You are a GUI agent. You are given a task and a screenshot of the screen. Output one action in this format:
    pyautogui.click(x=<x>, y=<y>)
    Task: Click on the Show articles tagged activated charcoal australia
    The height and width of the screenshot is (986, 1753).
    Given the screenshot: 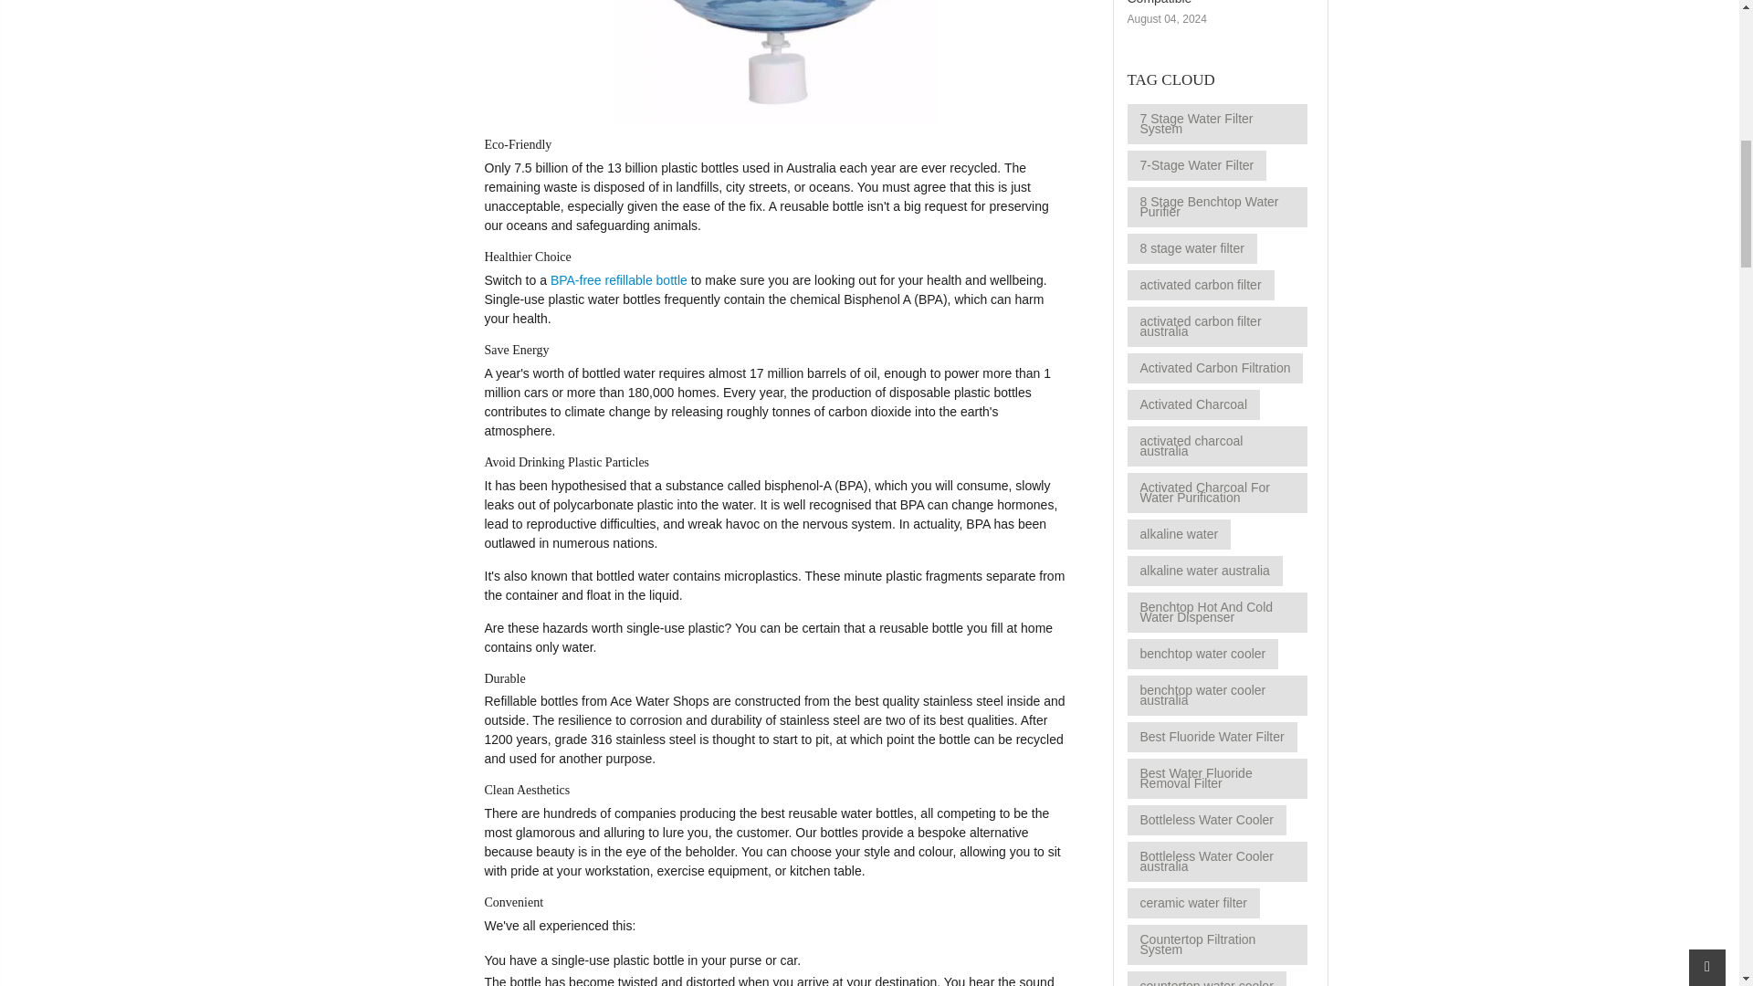 What is the action you would take?
    pyautogui.click(x=1216, y=446)
    